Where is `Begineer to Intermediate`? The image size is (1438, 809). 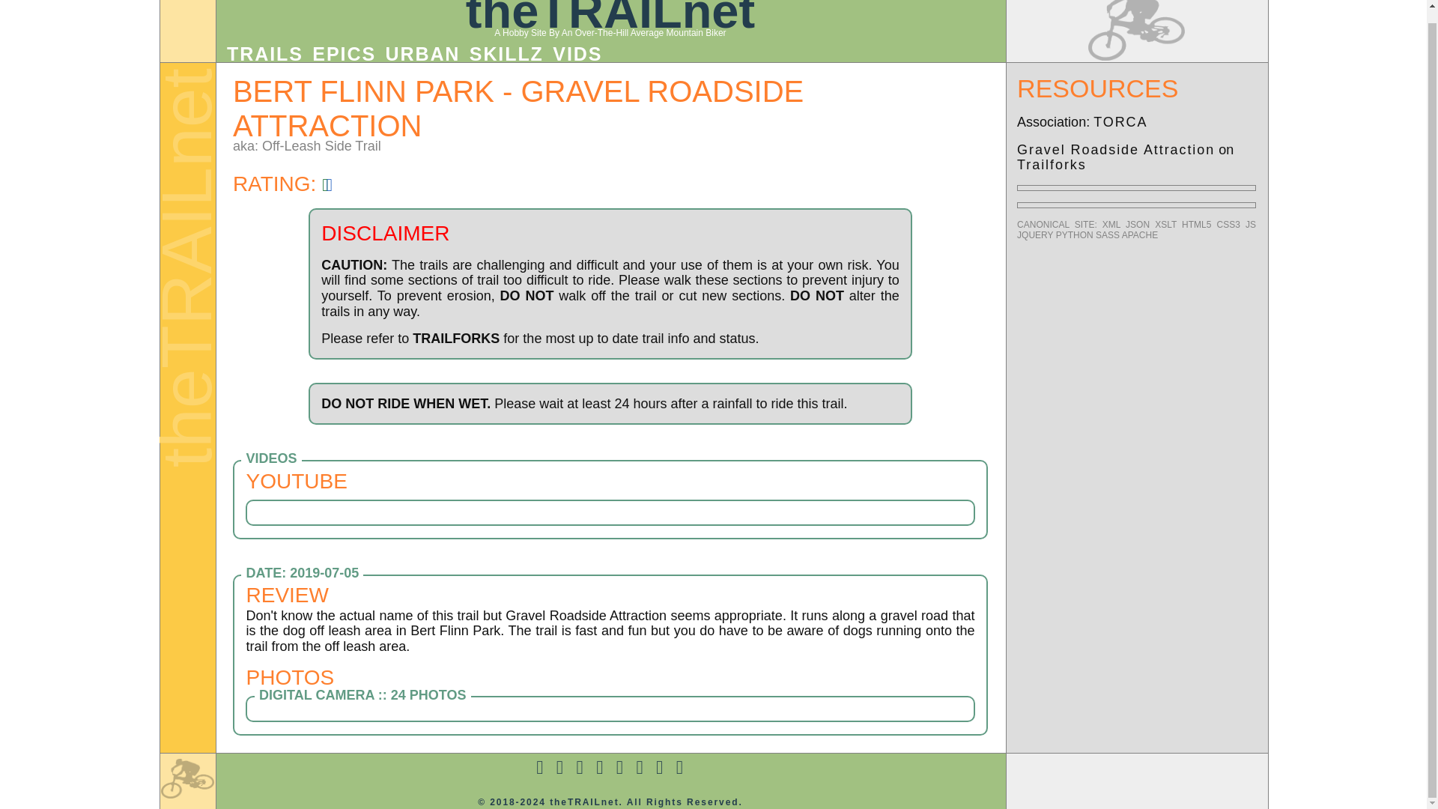
Begineer to Intermediate is located at coordinates (282, 184).